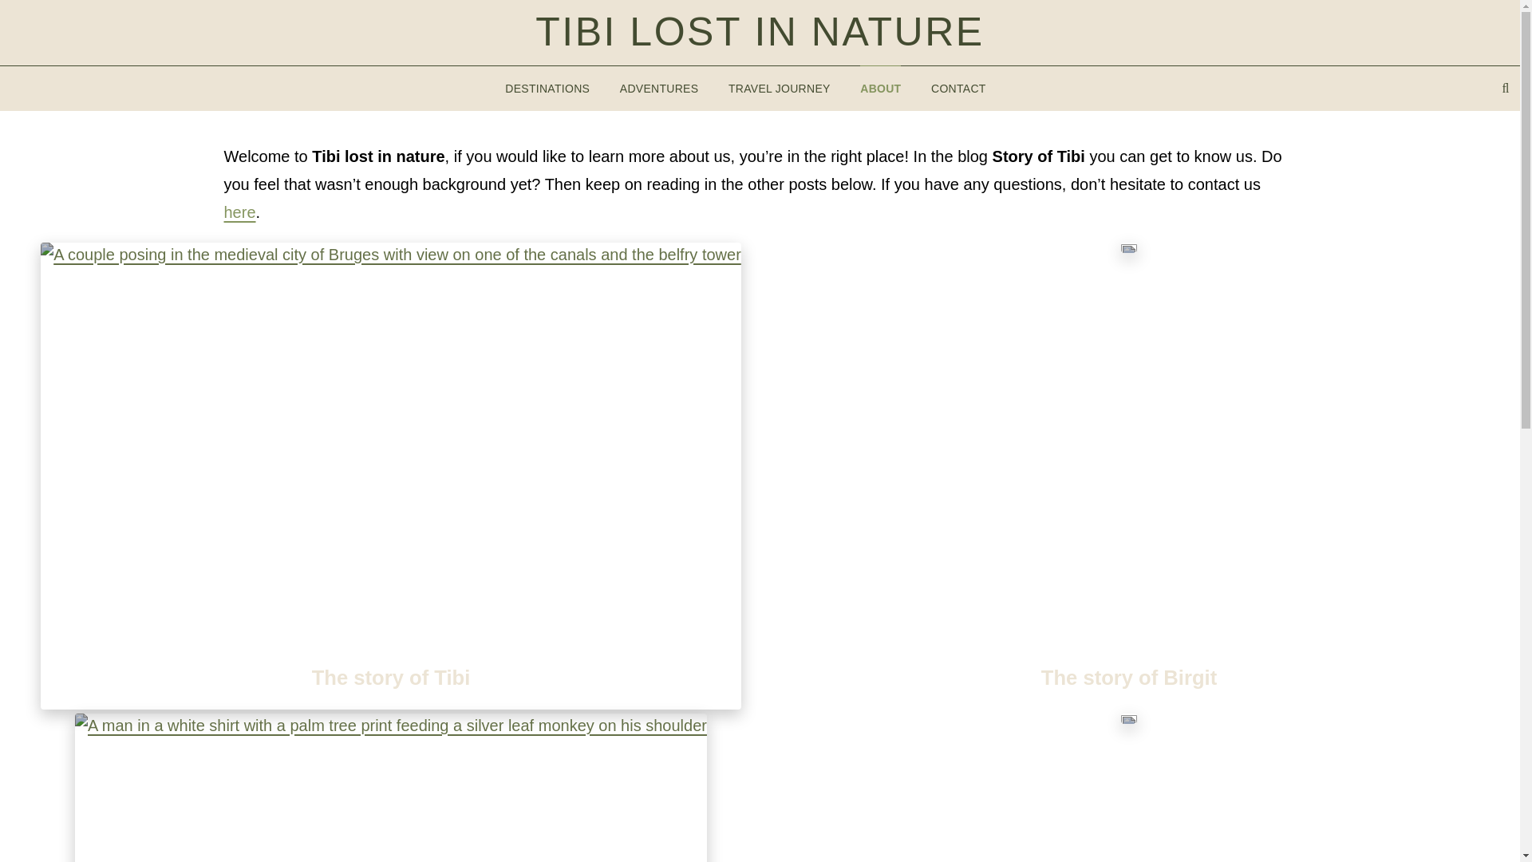 Image resolution: width=1532 pixels, height=862 pixels. Describe the element at coordinates (779, 88) in the screenshot. I see `TRAVEL JOURNEY` at that location.